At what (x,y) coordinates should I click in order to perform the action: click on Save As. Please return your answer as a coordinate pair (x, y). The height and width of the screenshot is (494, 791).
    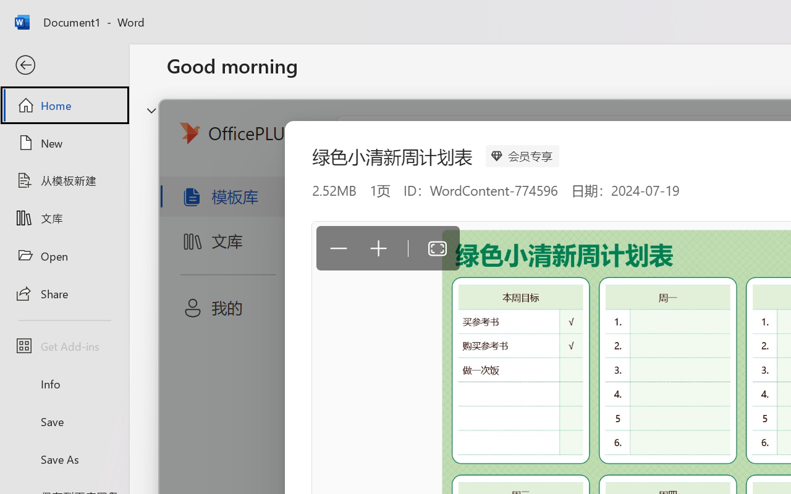
    Looking at the image, I should click on (64, 459).